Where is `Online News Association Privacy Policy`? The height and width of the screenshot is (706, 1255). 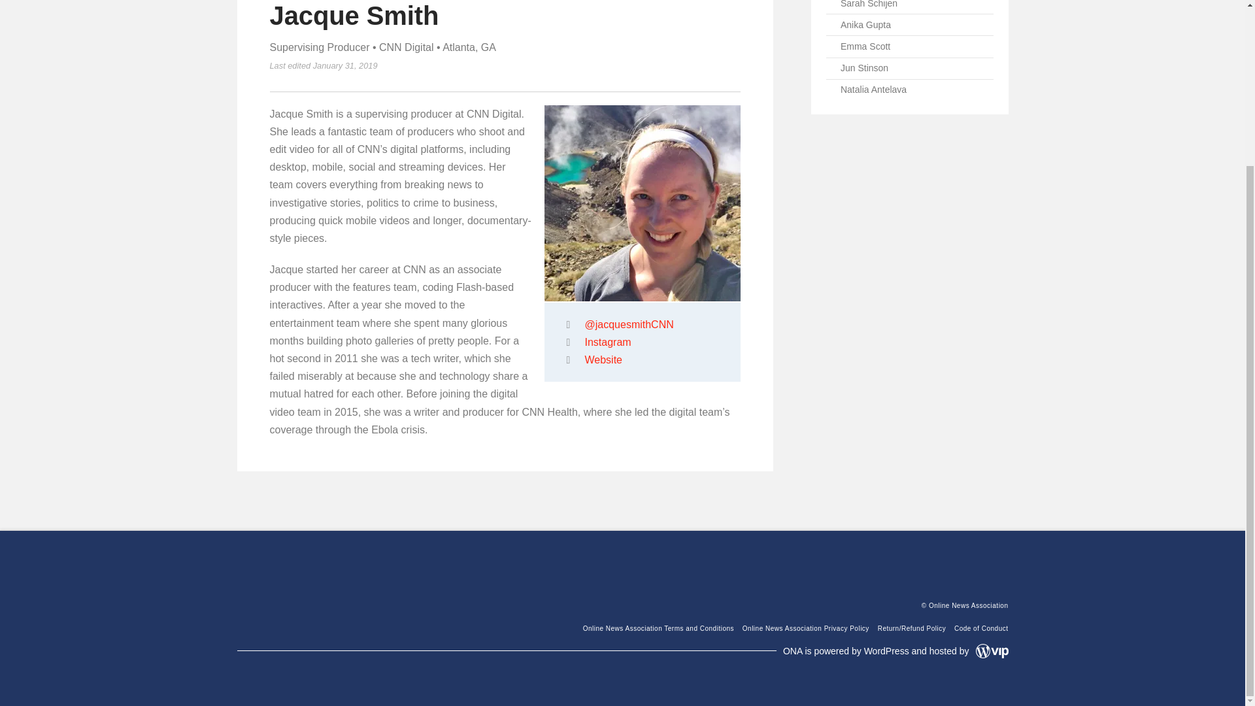 Online News Association Privacy Policy is located at coordinates (806, 628).